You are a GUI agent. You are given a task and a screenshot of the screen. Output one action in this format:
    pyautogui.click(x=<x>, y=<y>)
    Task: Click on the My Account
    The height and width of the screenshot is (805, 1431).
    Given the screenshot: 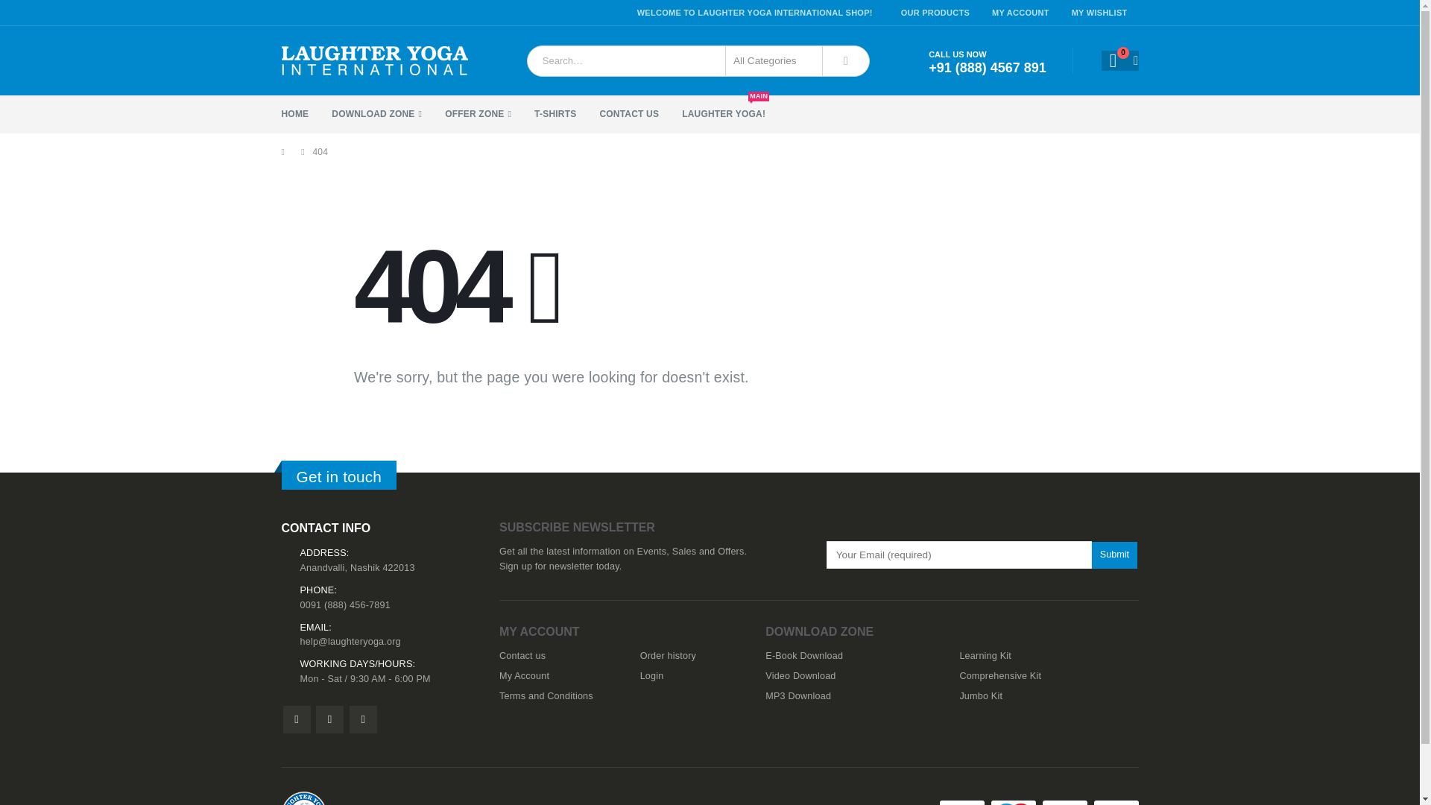 What is the action you would take?
    pyautogui.click(x=525, y=675)
    